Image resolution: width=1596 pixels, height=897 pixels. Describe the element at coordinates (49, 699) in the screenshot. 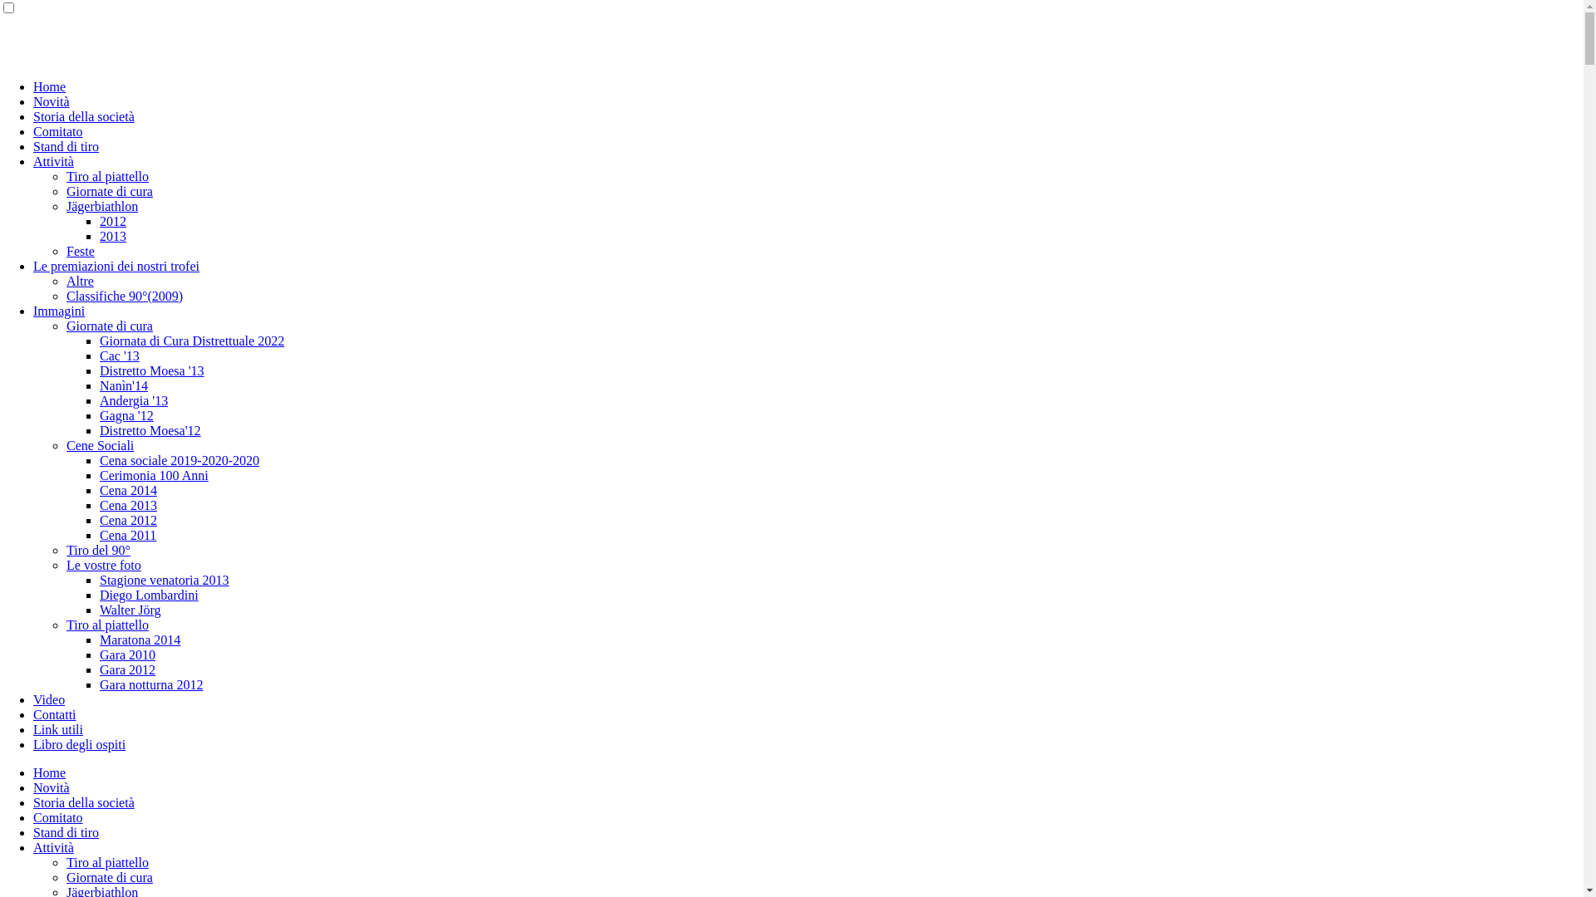

I see `Video` at that location.